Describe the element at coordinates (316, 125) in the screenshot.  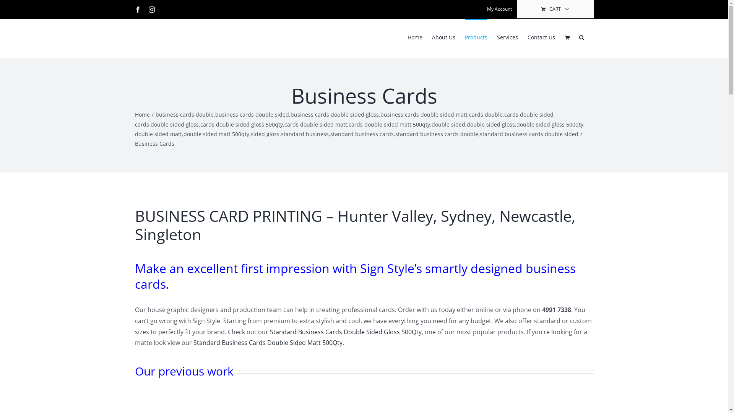
I see `cards double sided matt` at that location.